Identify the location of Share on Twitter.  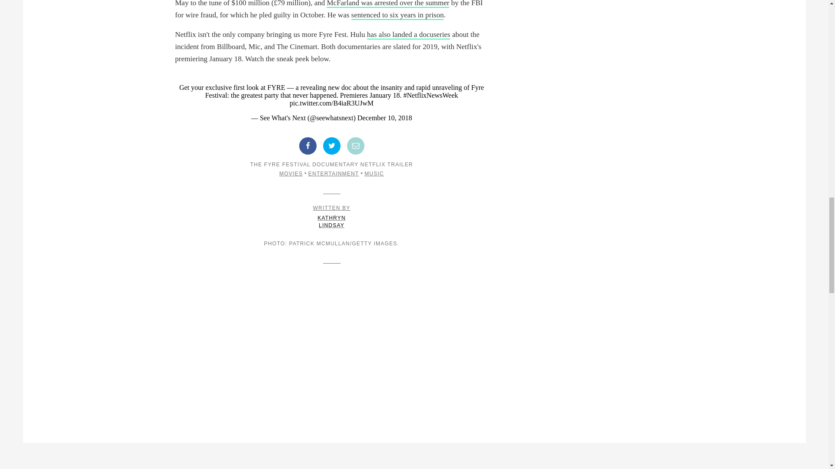
(331, 146).